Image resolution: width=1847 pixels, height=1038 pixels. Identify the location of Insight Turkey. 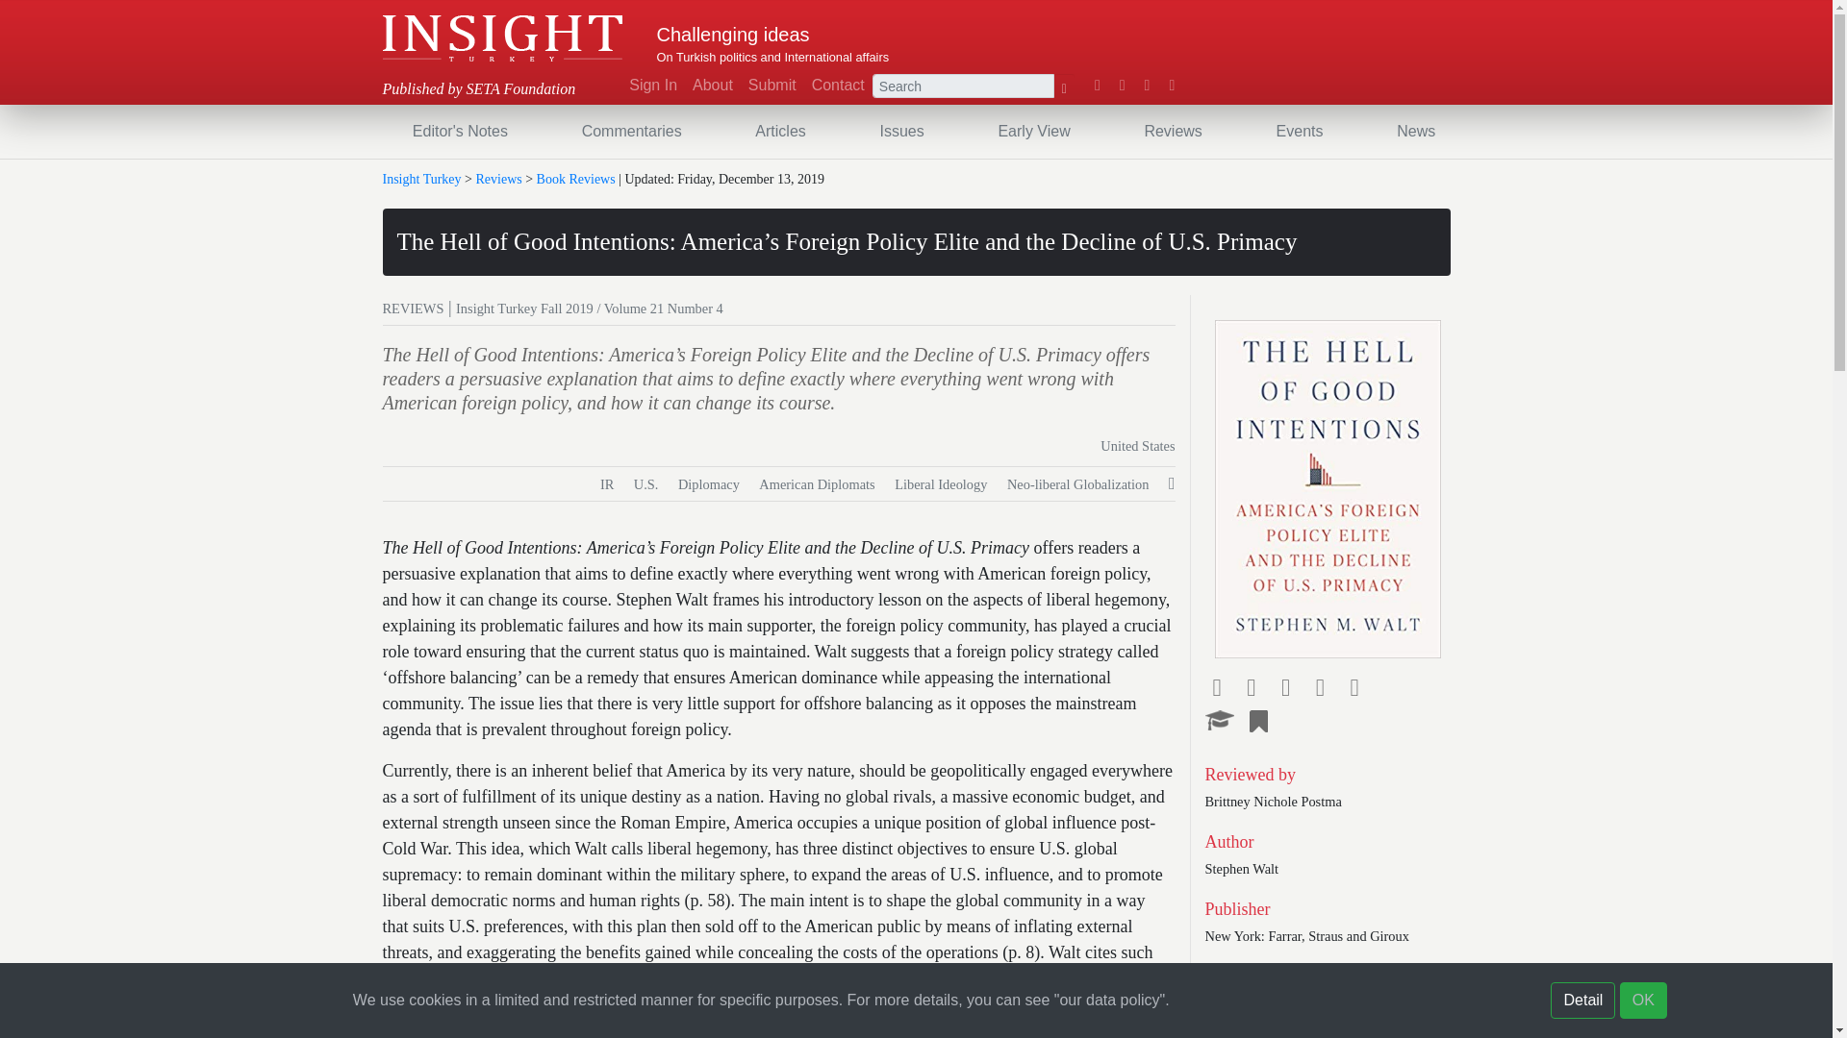
(502, 38).